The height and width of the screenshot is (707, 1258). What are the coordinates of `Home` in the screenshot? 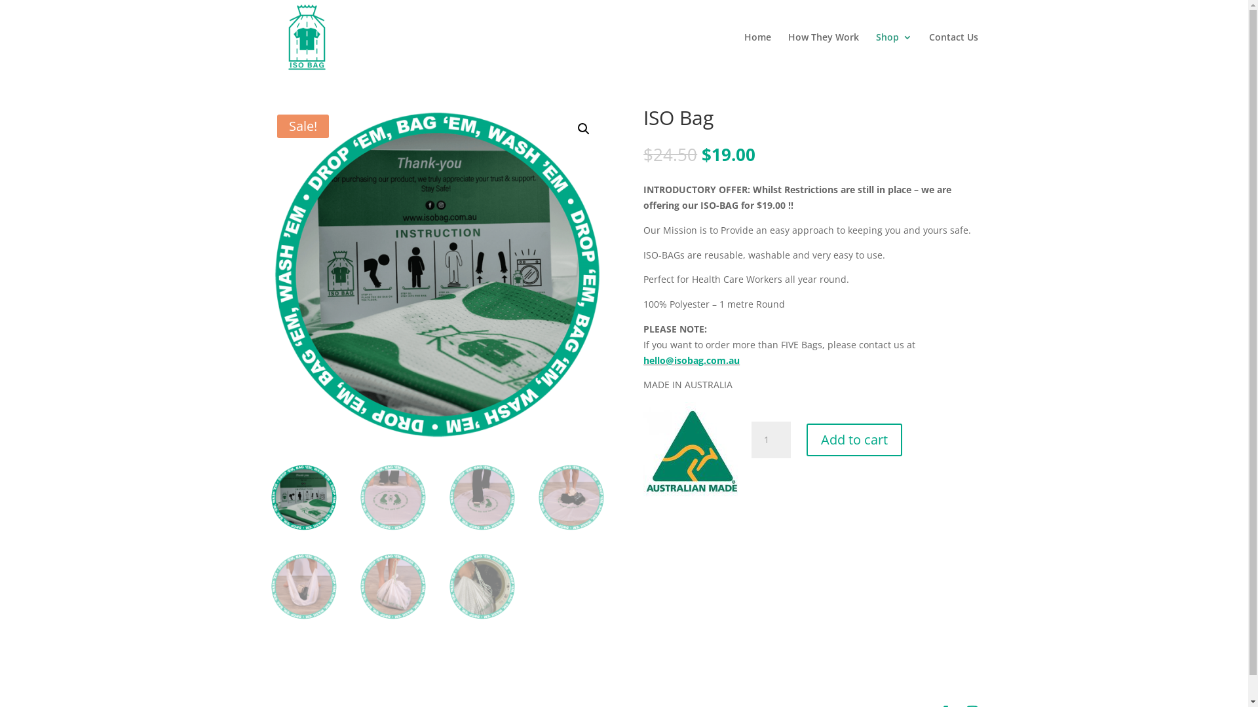 It's located at (757, 54).